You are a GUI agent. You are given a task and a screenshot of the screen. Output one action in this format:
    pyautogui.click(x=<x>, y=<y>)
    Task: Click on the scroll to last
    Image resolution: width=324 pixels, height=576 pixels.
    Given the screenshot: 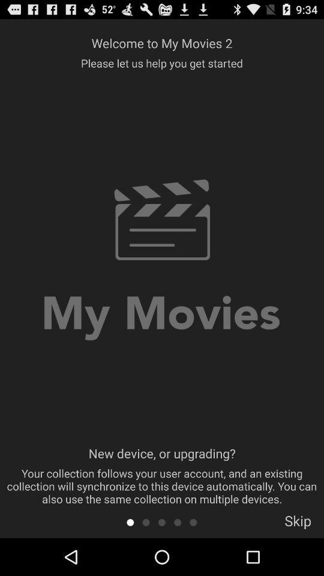 What is the action you would take?
    pyautogui.click(x=193, y=522)
    